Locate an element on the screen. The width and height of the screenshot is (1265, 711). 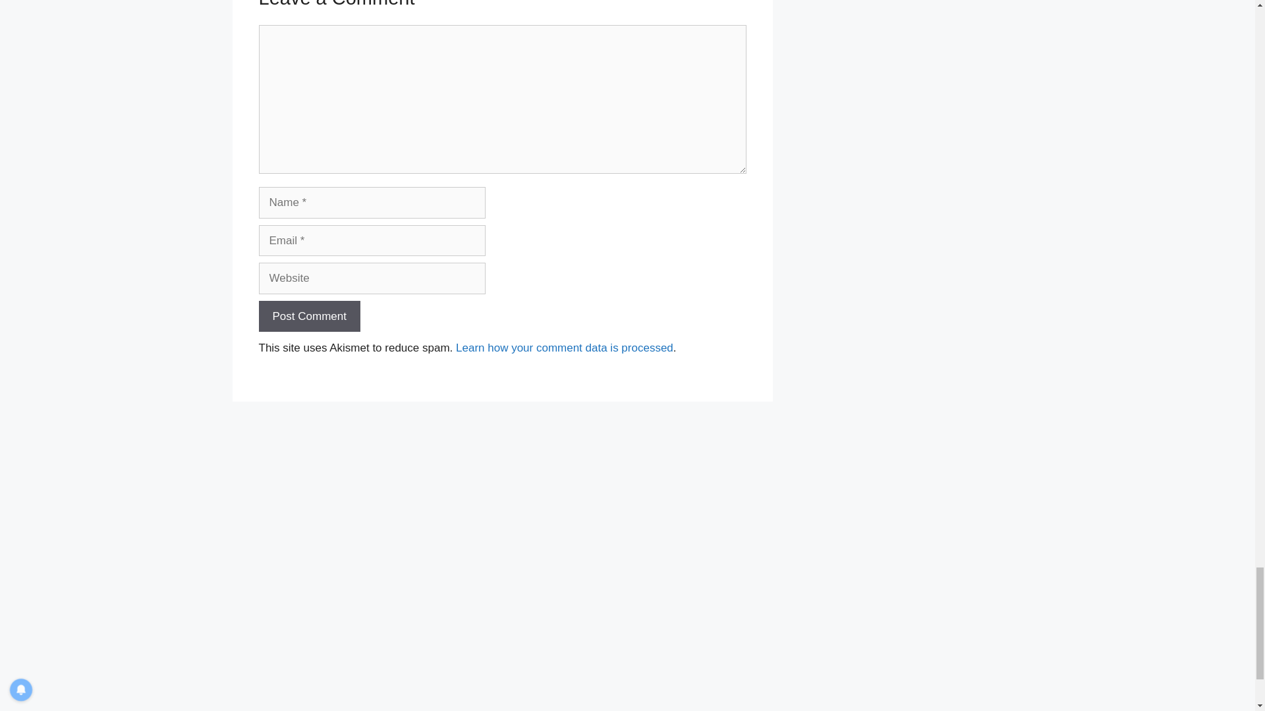
Post Comment is located at coordinates (308, 316).